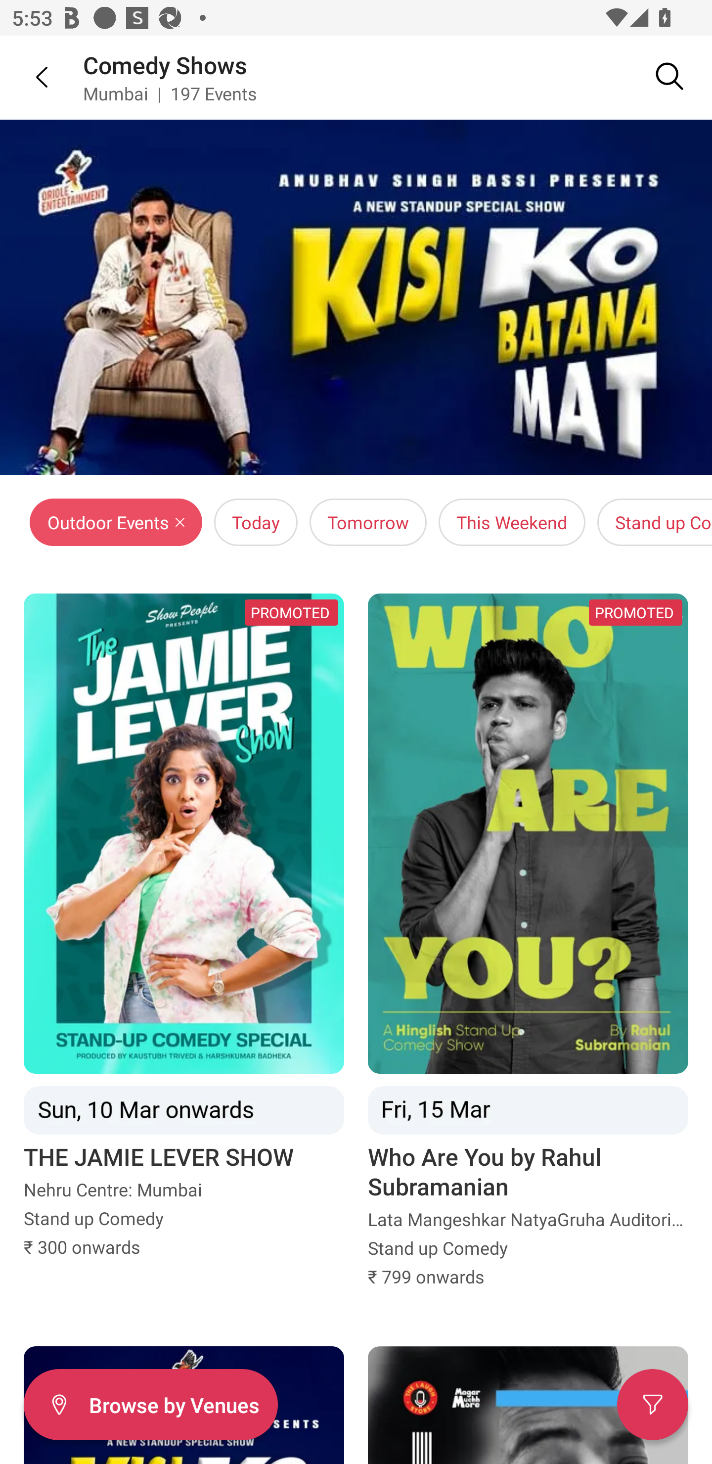 The width and height of the screenshot is (712, 1464). Describe the element at coordinates (655, 522) in the screenshot. I see `Stand up Comedy` at that location.